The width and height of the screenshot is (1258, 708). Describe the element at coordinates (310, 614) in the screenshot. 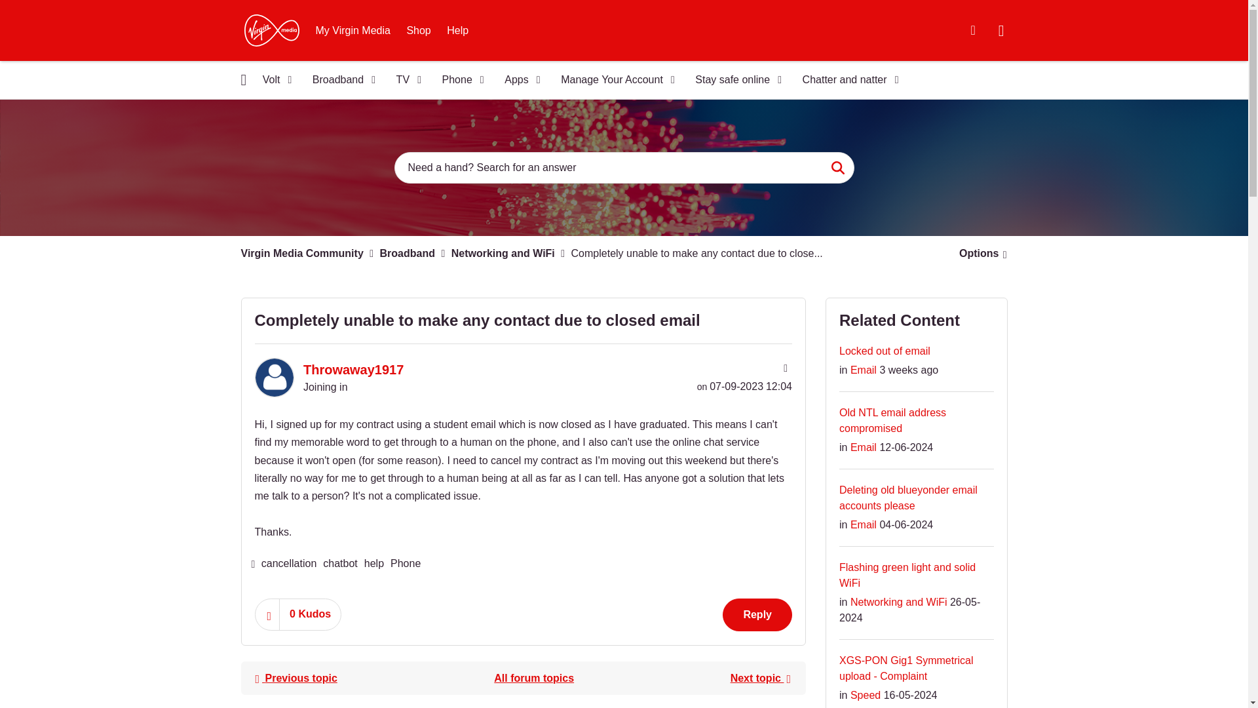

I see `The total number of kudos this post has received.` at that location.